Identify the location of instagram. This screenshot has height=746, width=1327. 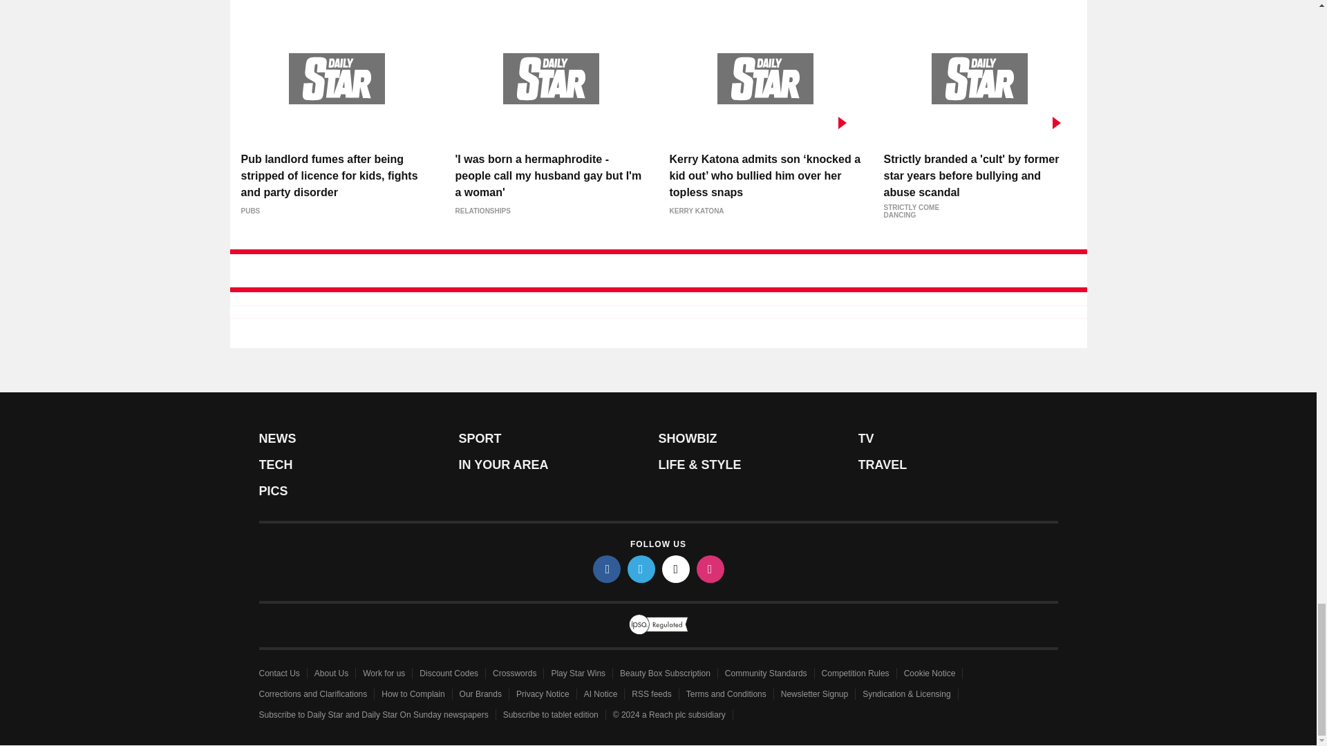
(710, 568).